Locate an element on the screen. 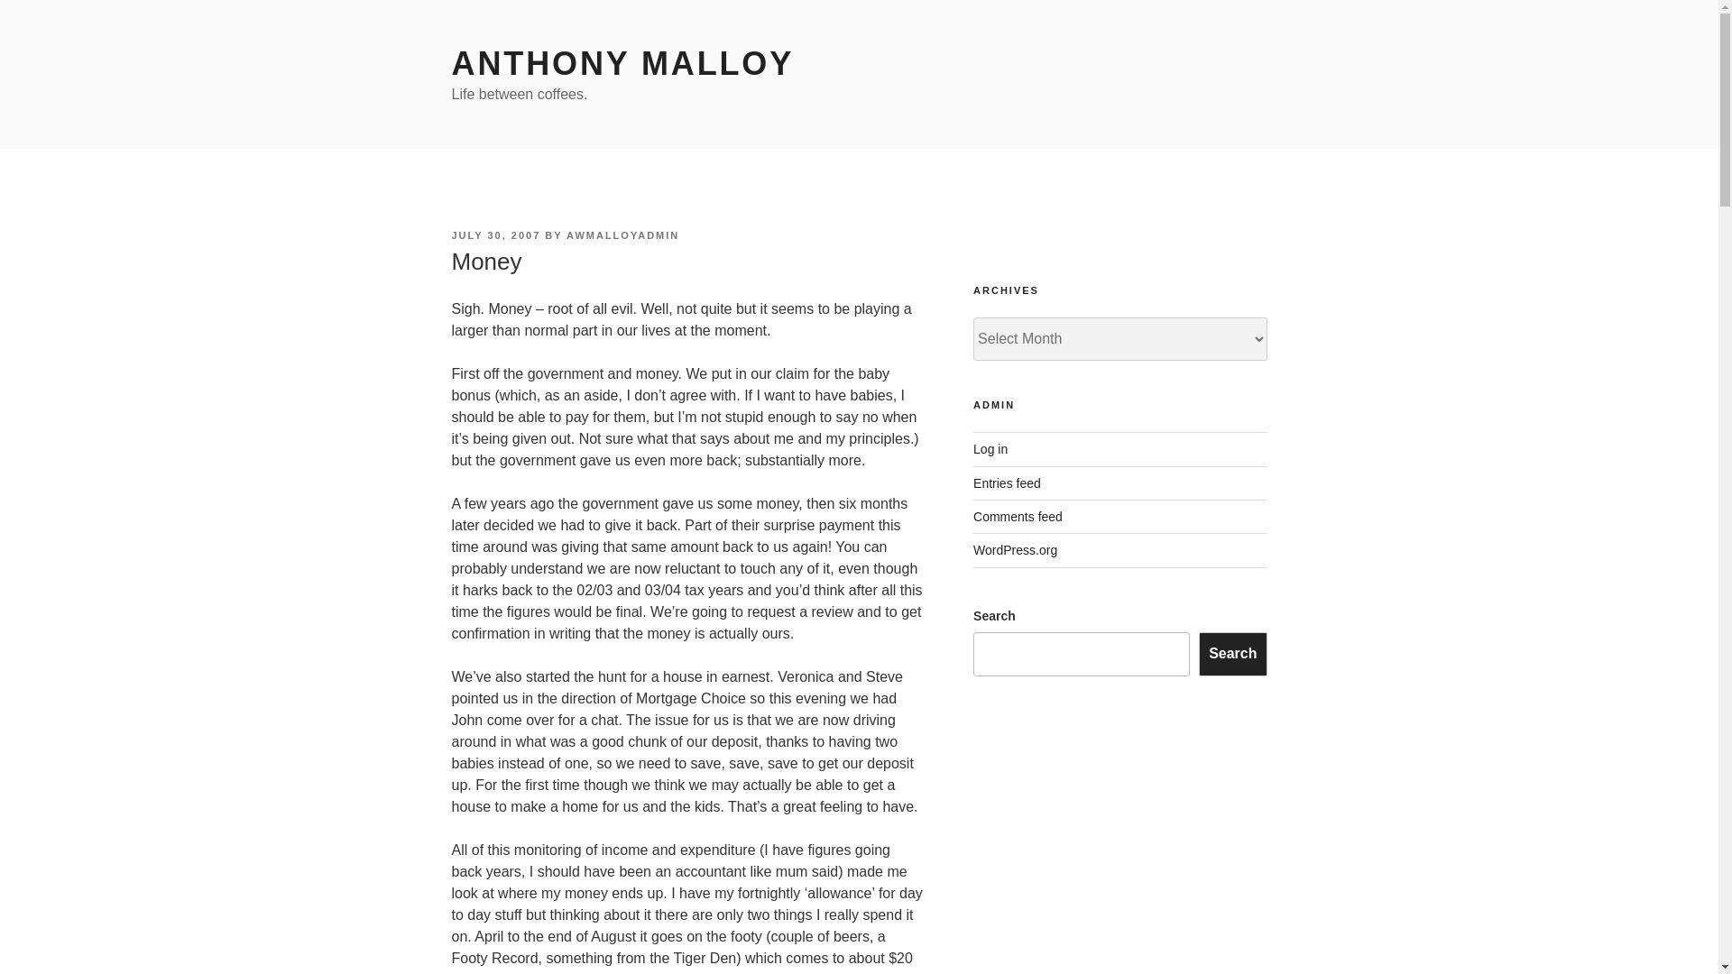  Entries feed is located at coordinates (1007, 483).